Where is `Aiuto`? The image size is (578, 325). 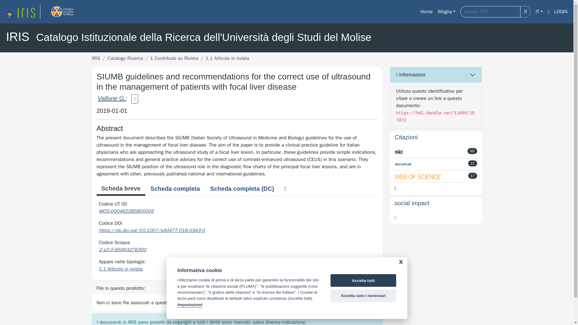
Aiuto is located at coordinates (548, 12).